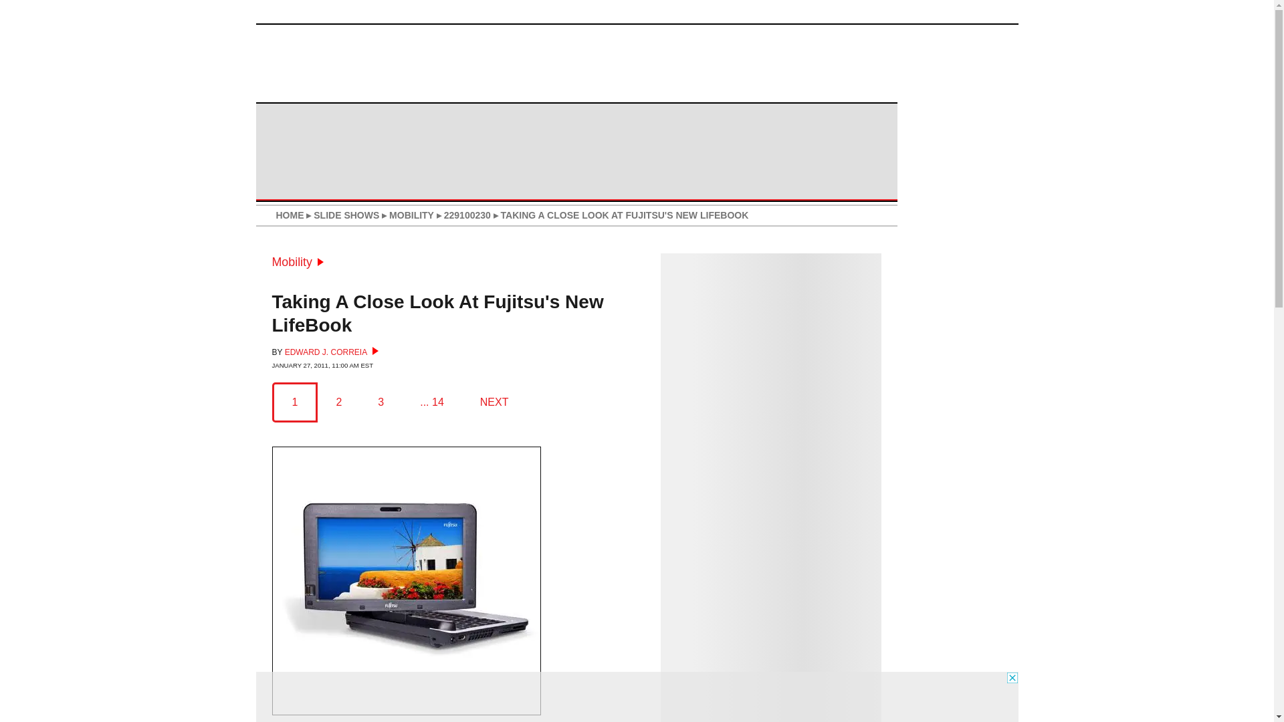 The image size is (1284, 722). I want to click on NEXT, so click(494, 402).